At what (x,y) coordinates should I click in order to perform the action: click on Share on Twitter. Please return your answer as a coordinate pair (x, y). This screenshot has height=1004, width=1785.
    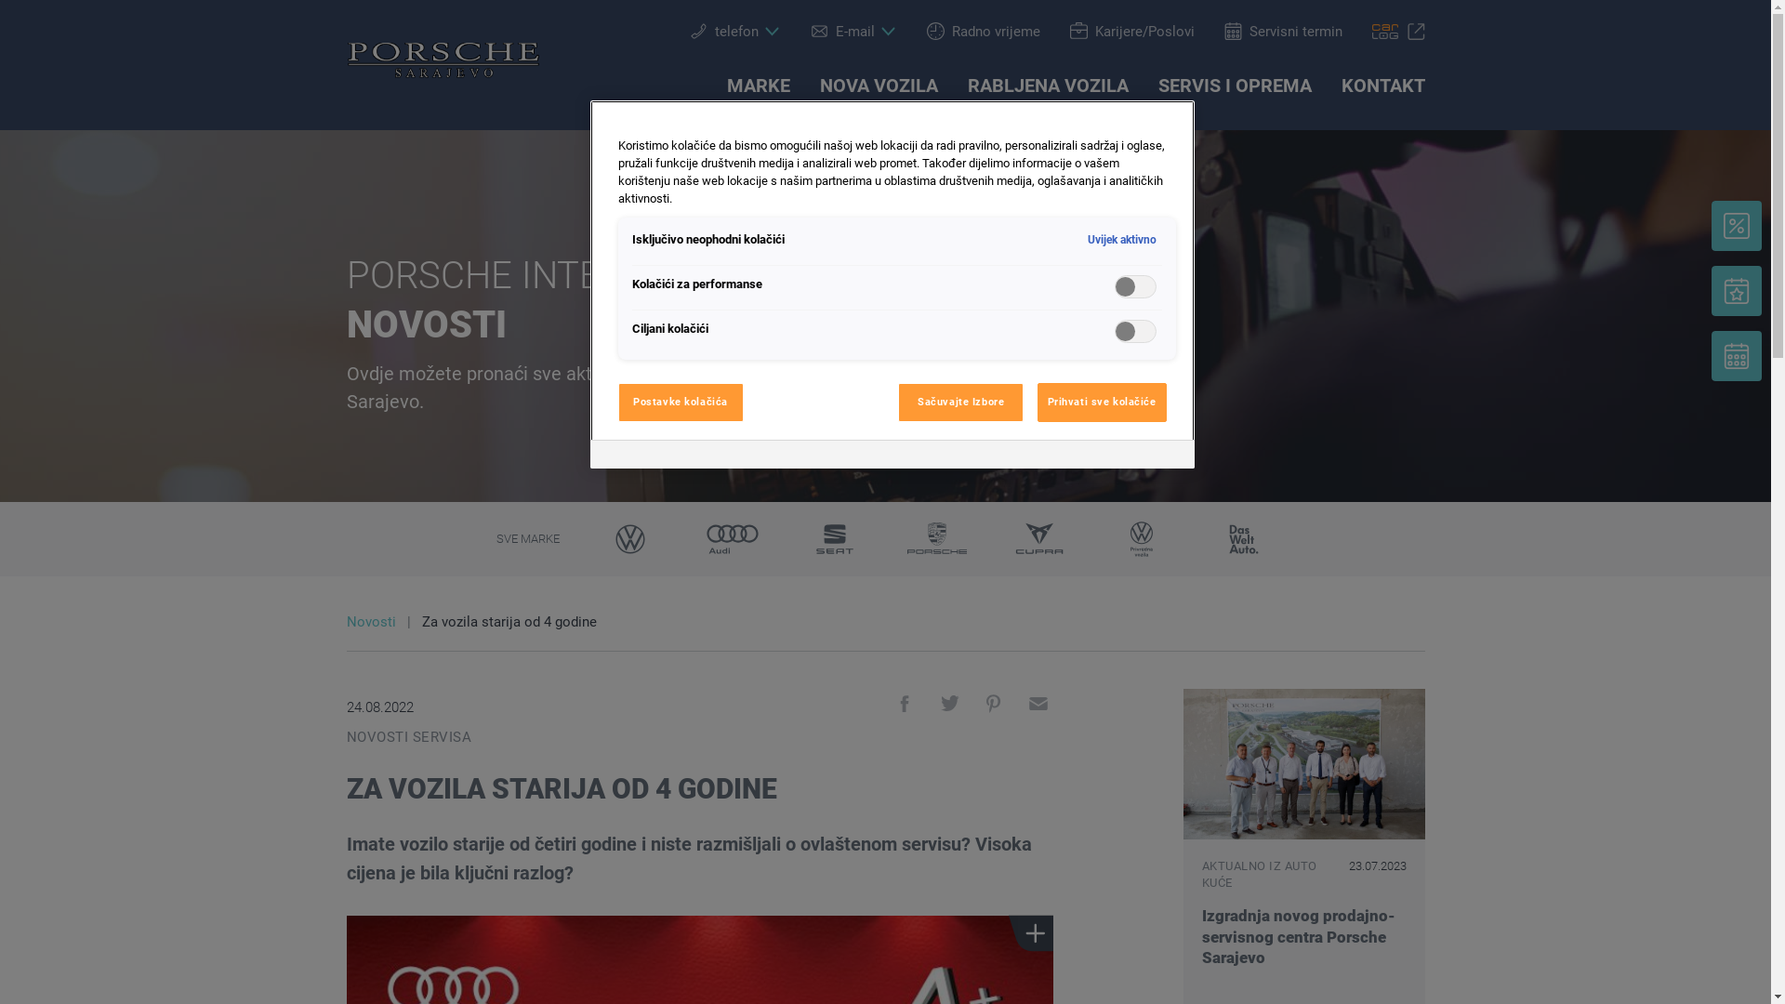
    Looking at the image, I should click on (948, 708).